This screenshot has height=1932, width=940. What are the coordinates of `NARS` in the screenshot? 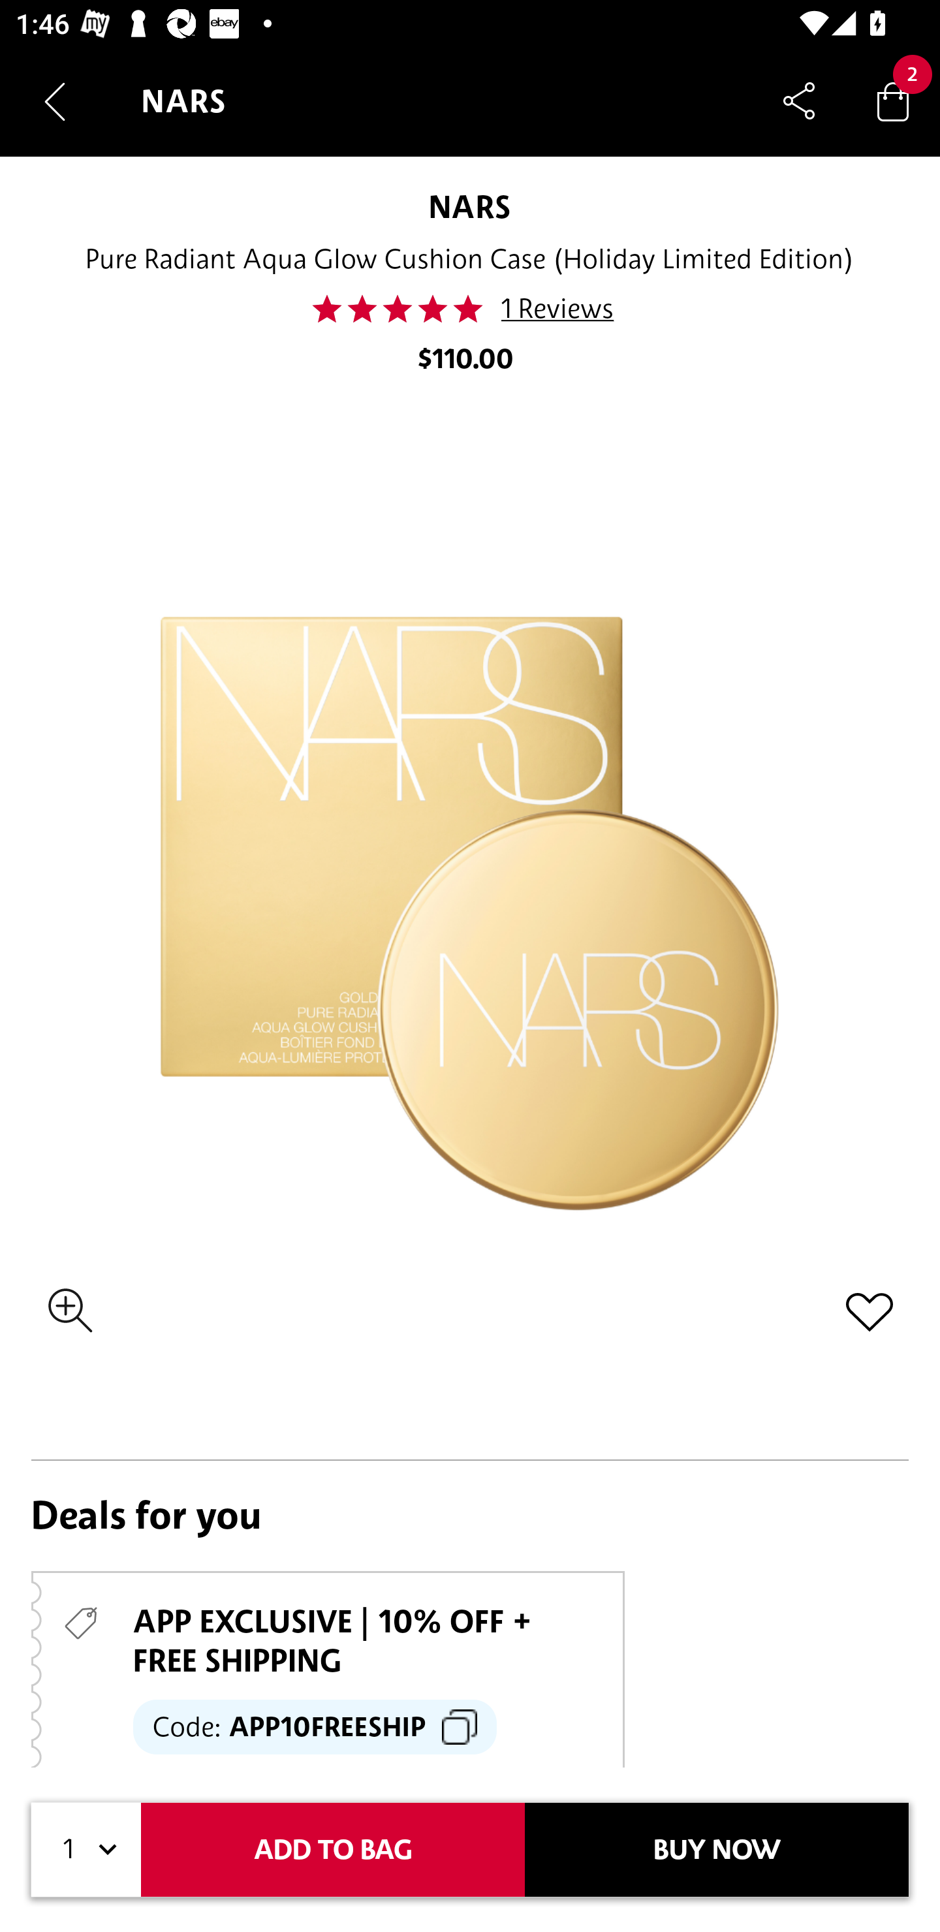 It's located at (469, 206).